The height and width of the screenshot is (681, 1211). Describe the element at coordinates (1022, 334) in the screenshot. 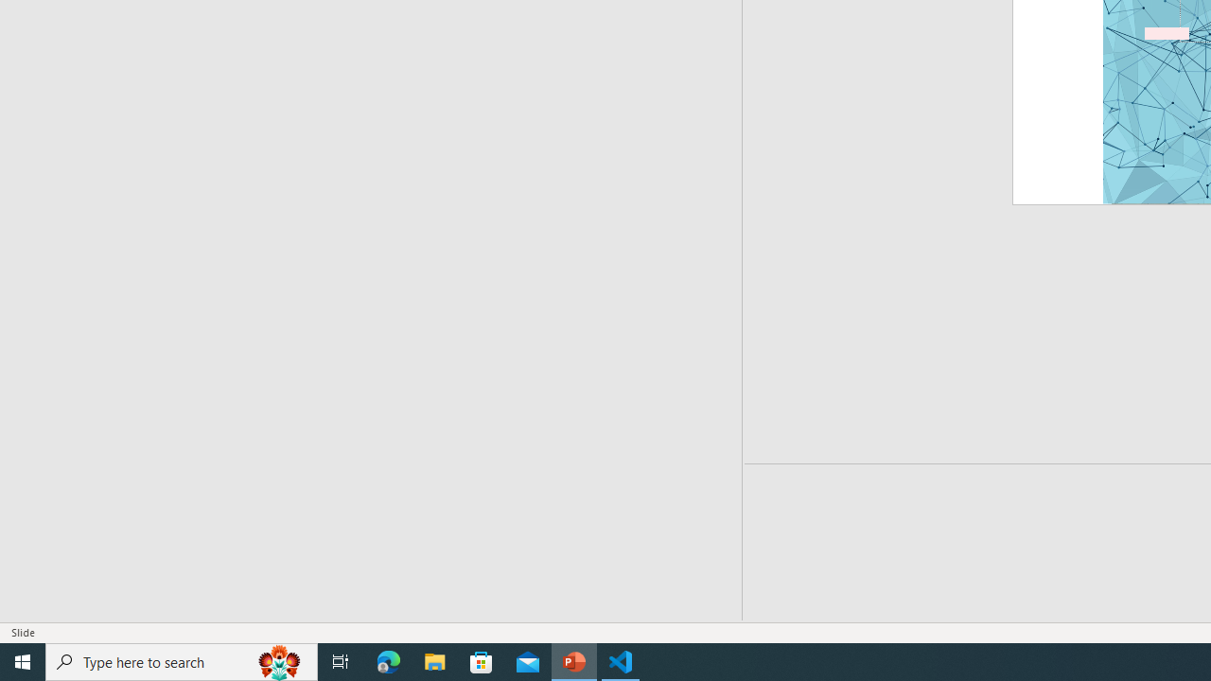

I see `Camera 9` at that location.